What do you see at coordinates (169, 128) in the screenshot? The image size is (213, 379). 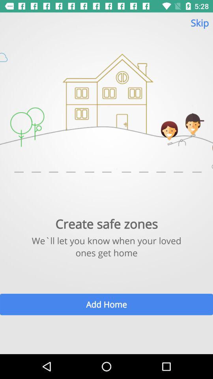 I see `click the girl image on the page` at bounding box center [169, 128].